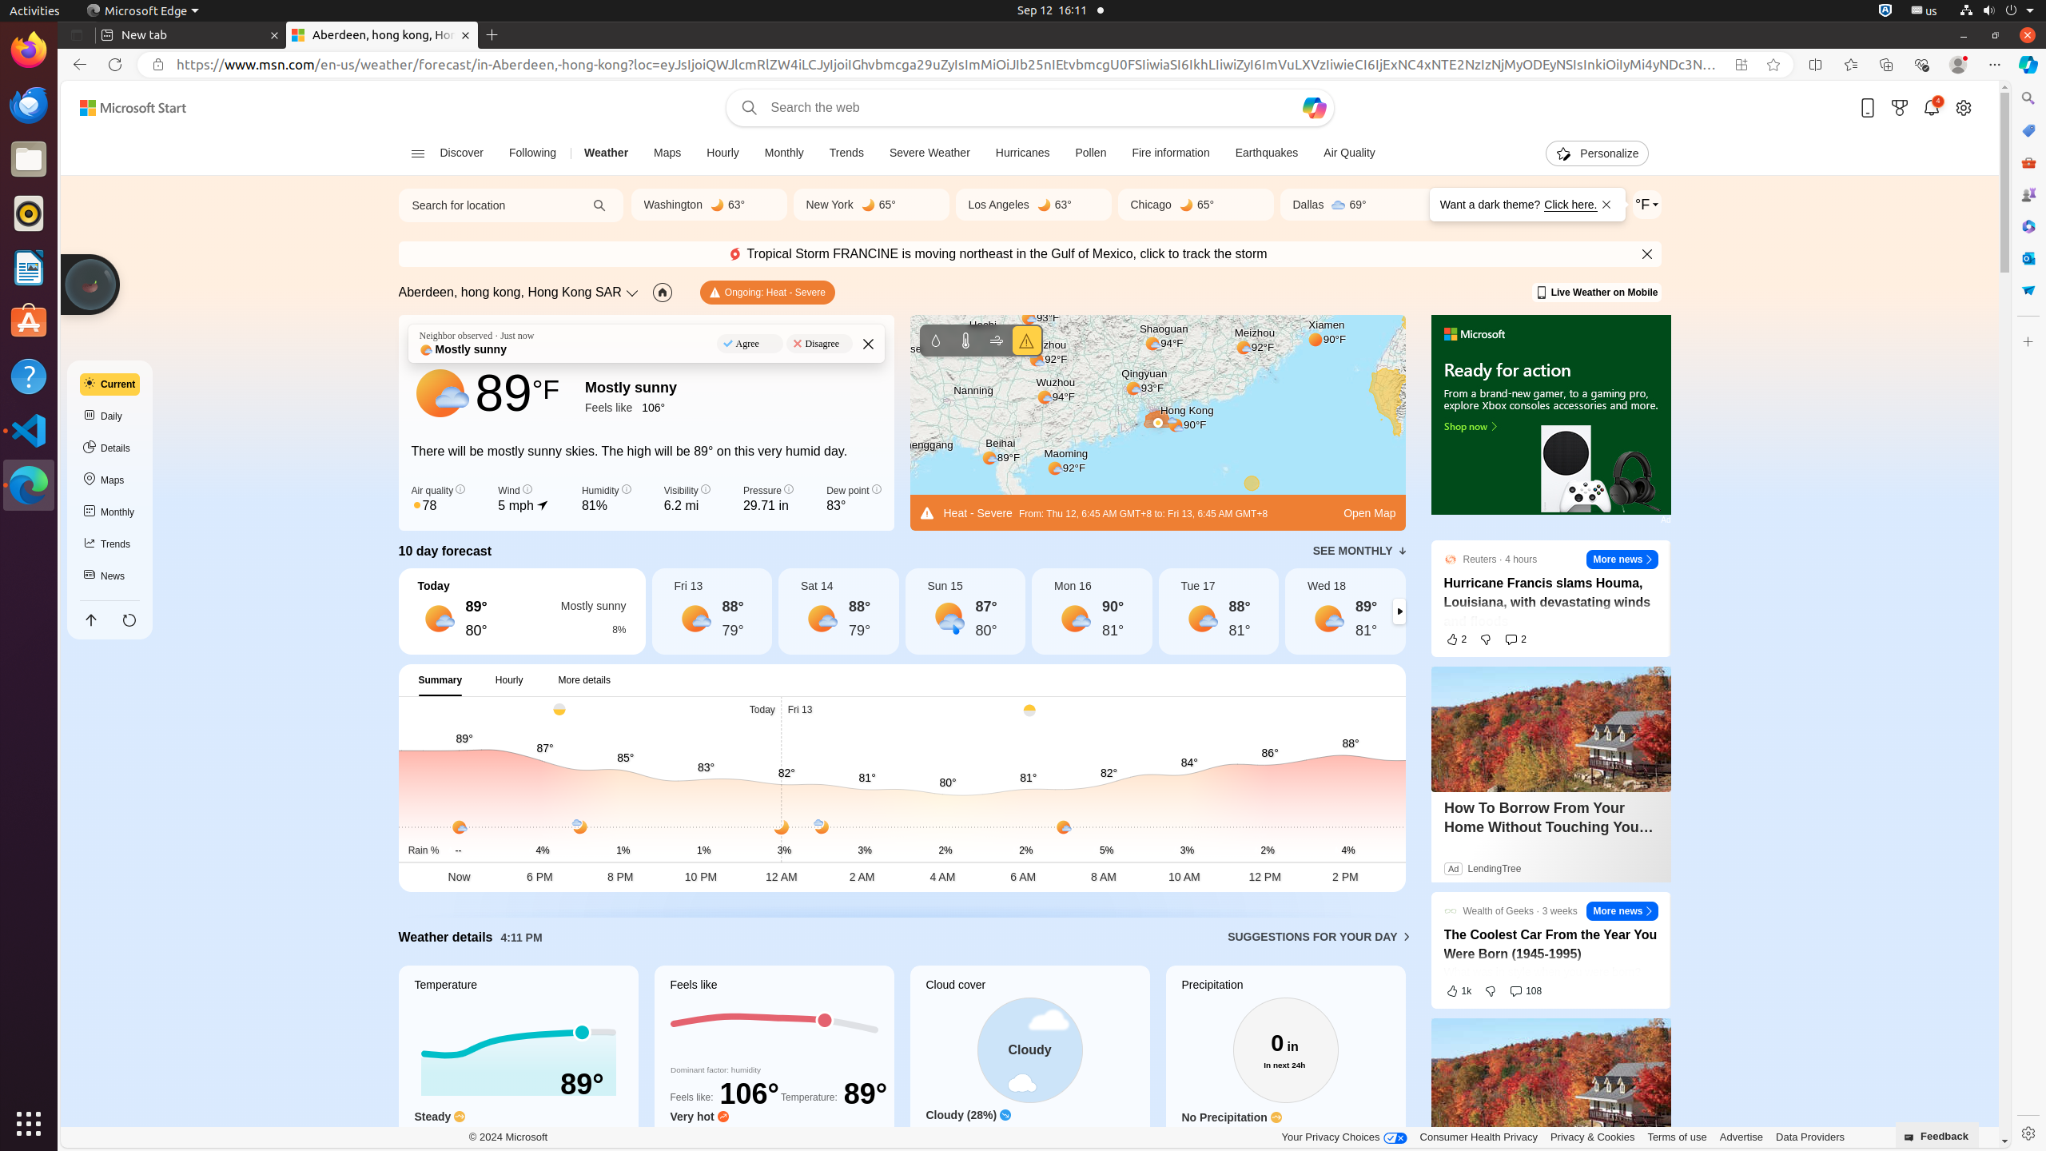 The image size is (2046, 1151). I want to click on Tab actions menu, so click(77, 35).